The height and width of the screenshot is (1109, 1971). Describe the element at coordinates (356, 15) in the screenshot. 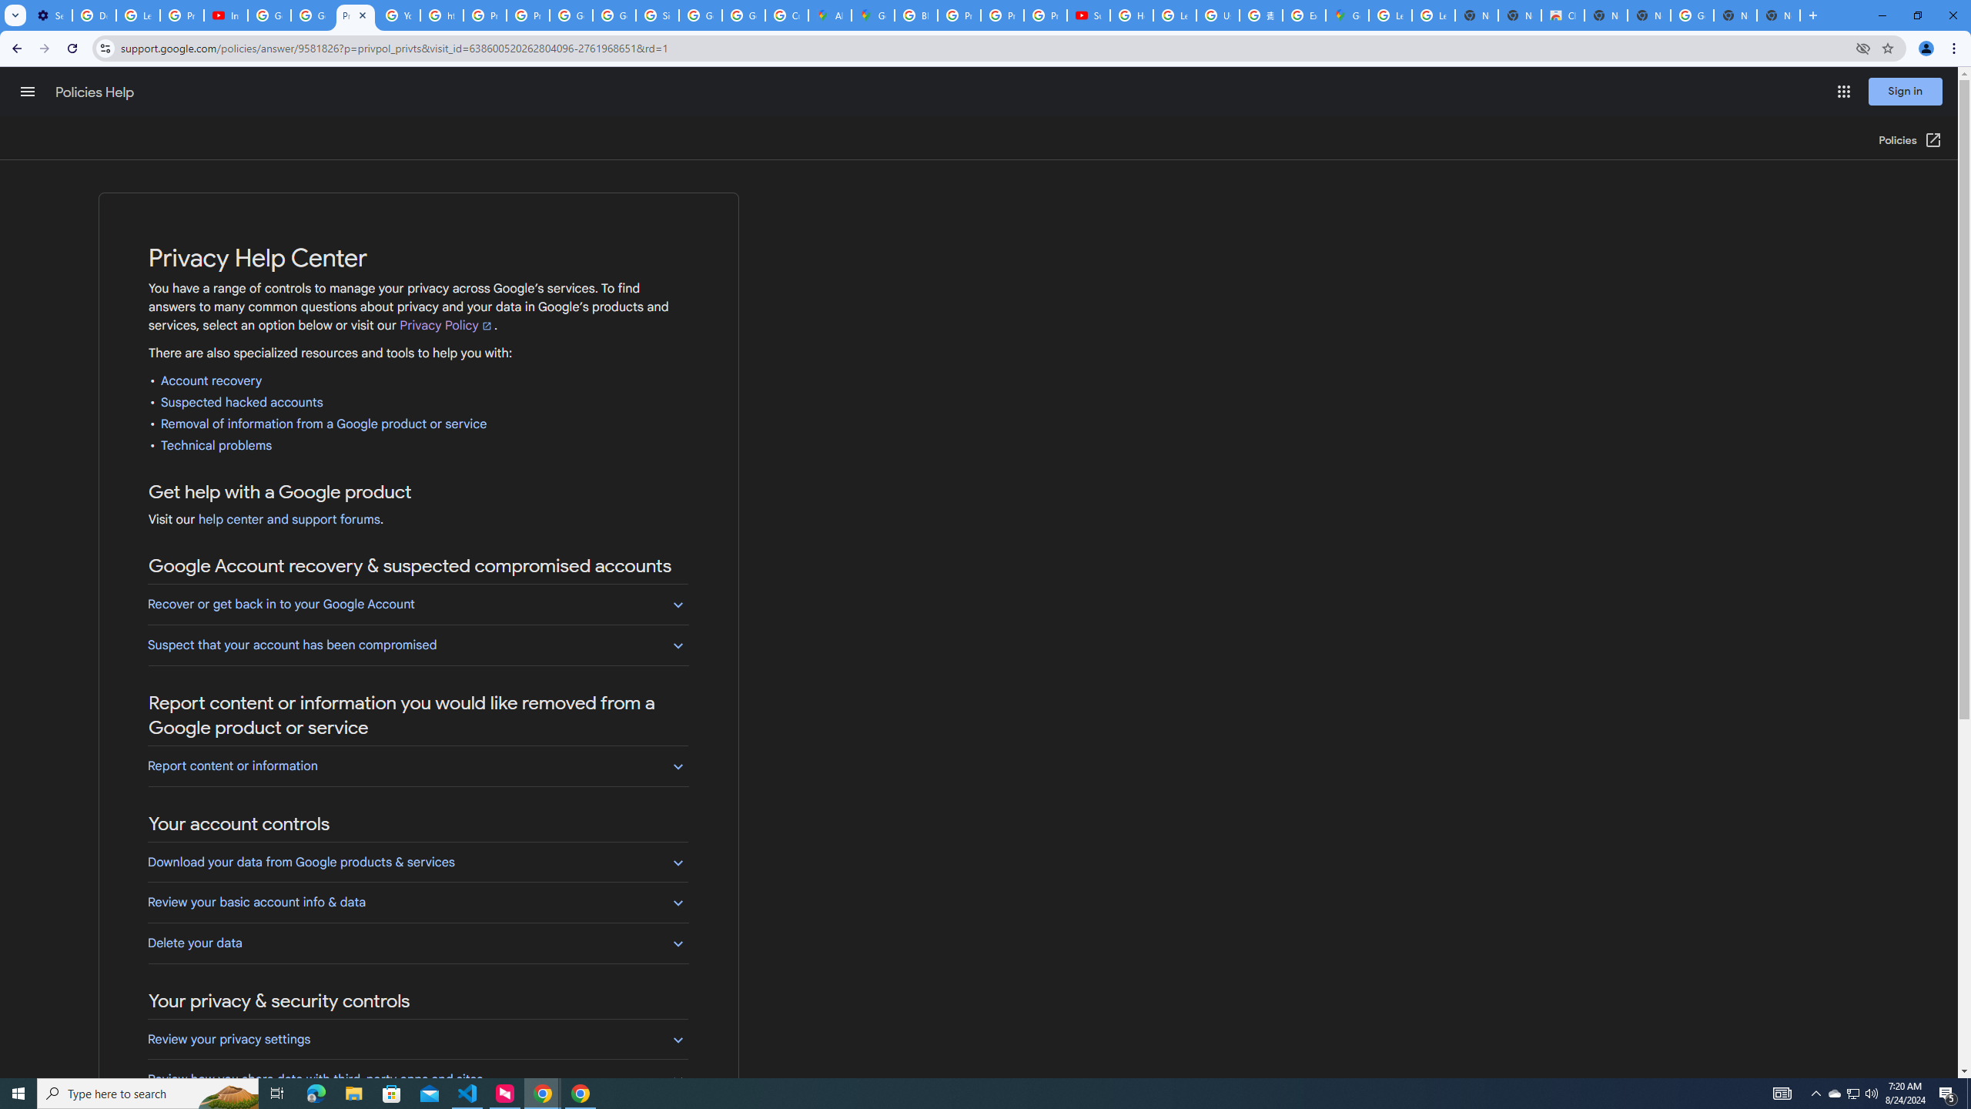

I see `Privacy Help Center - Policies Help` at that location.